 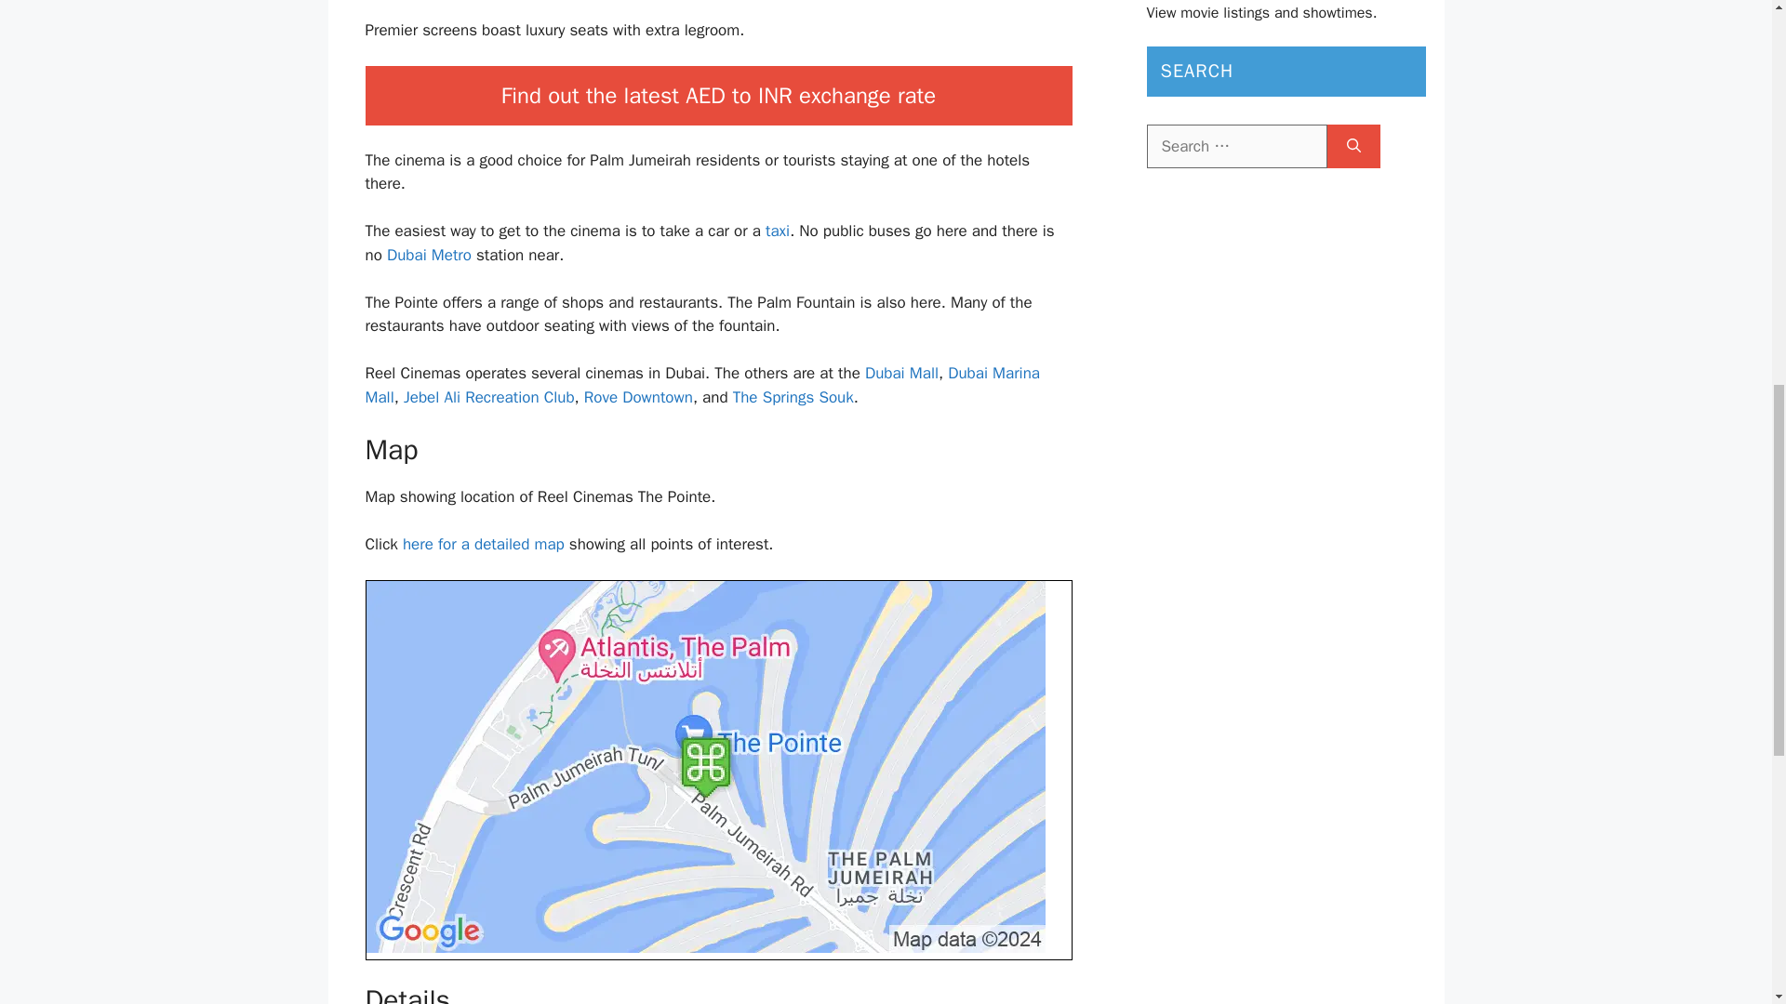 I want to click on here for a detailed map, so click(x=484, y=544).